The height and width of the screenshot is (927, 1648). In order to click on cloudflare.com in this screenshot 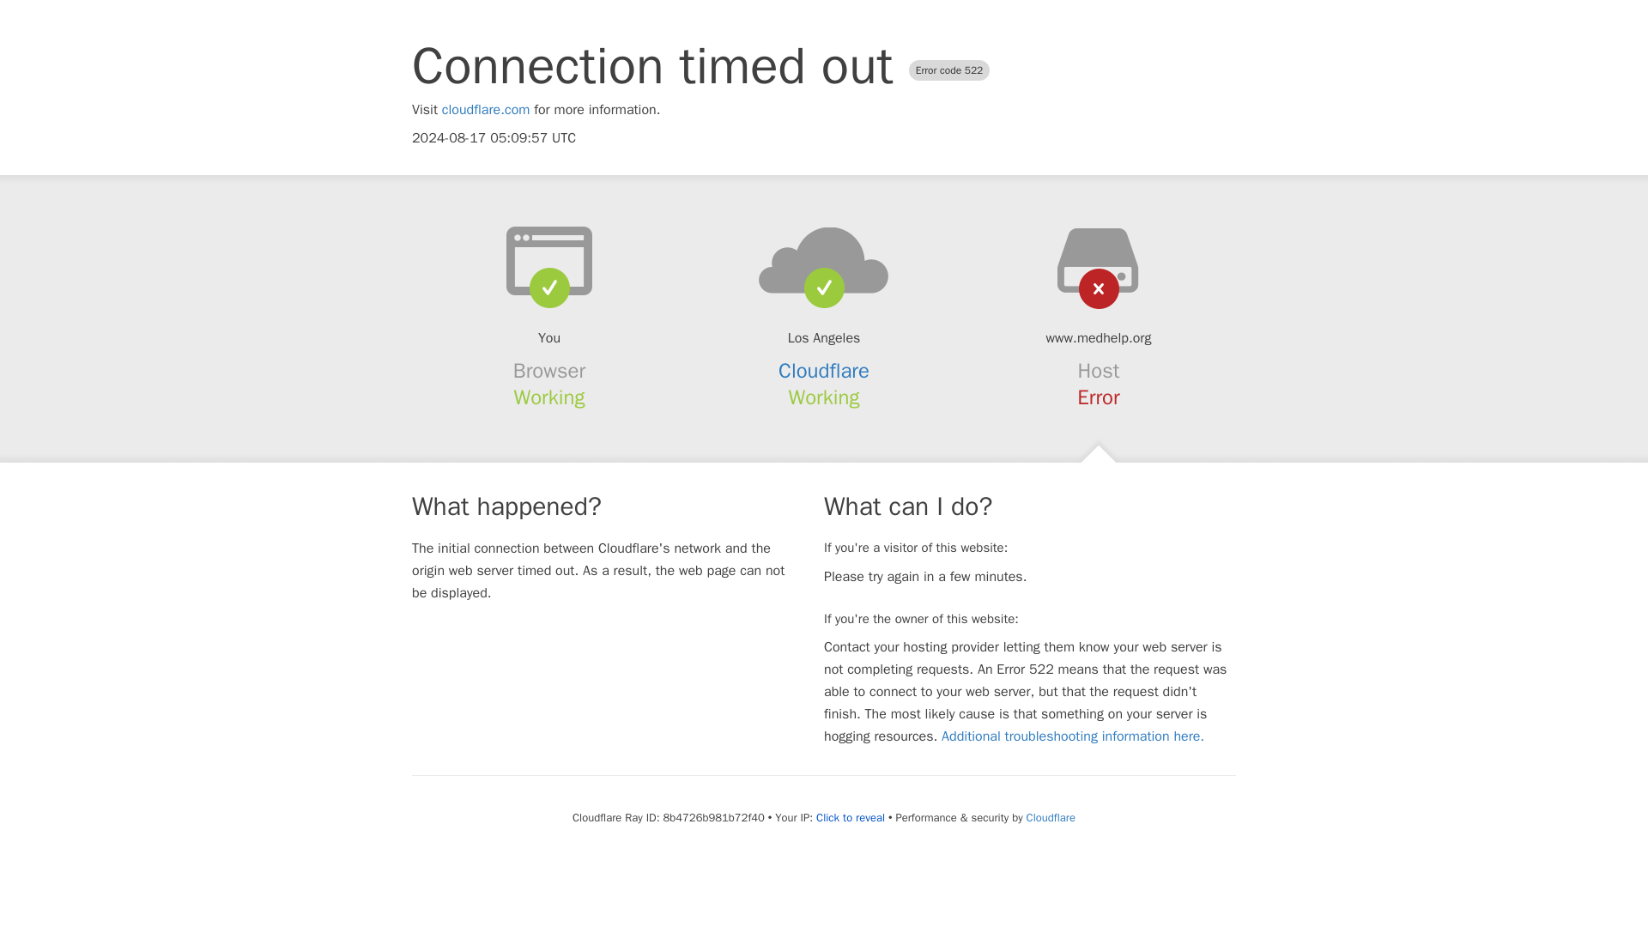, I will do `click(486, 110)`.